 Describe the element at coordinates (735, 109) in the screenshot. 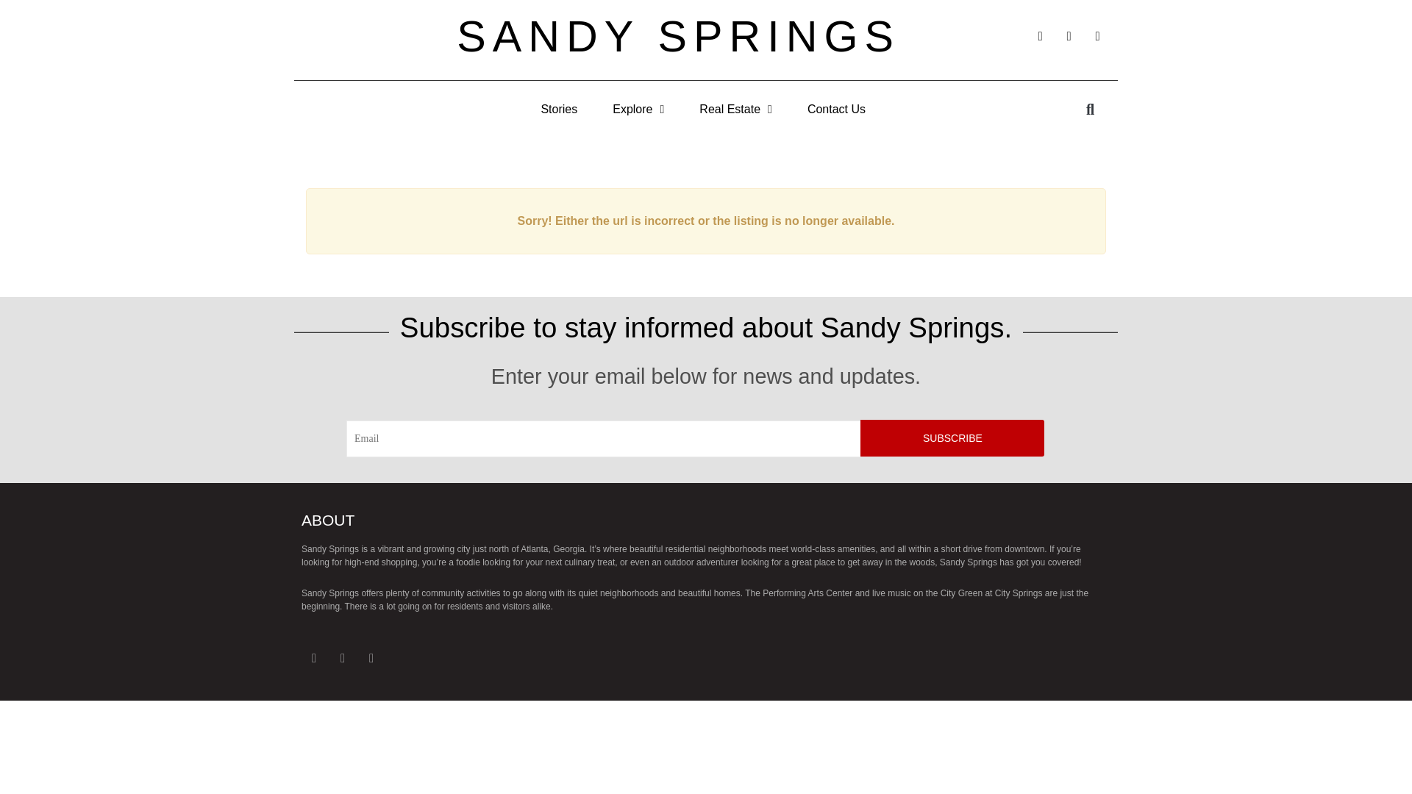

I see `Real Estate` at that location.